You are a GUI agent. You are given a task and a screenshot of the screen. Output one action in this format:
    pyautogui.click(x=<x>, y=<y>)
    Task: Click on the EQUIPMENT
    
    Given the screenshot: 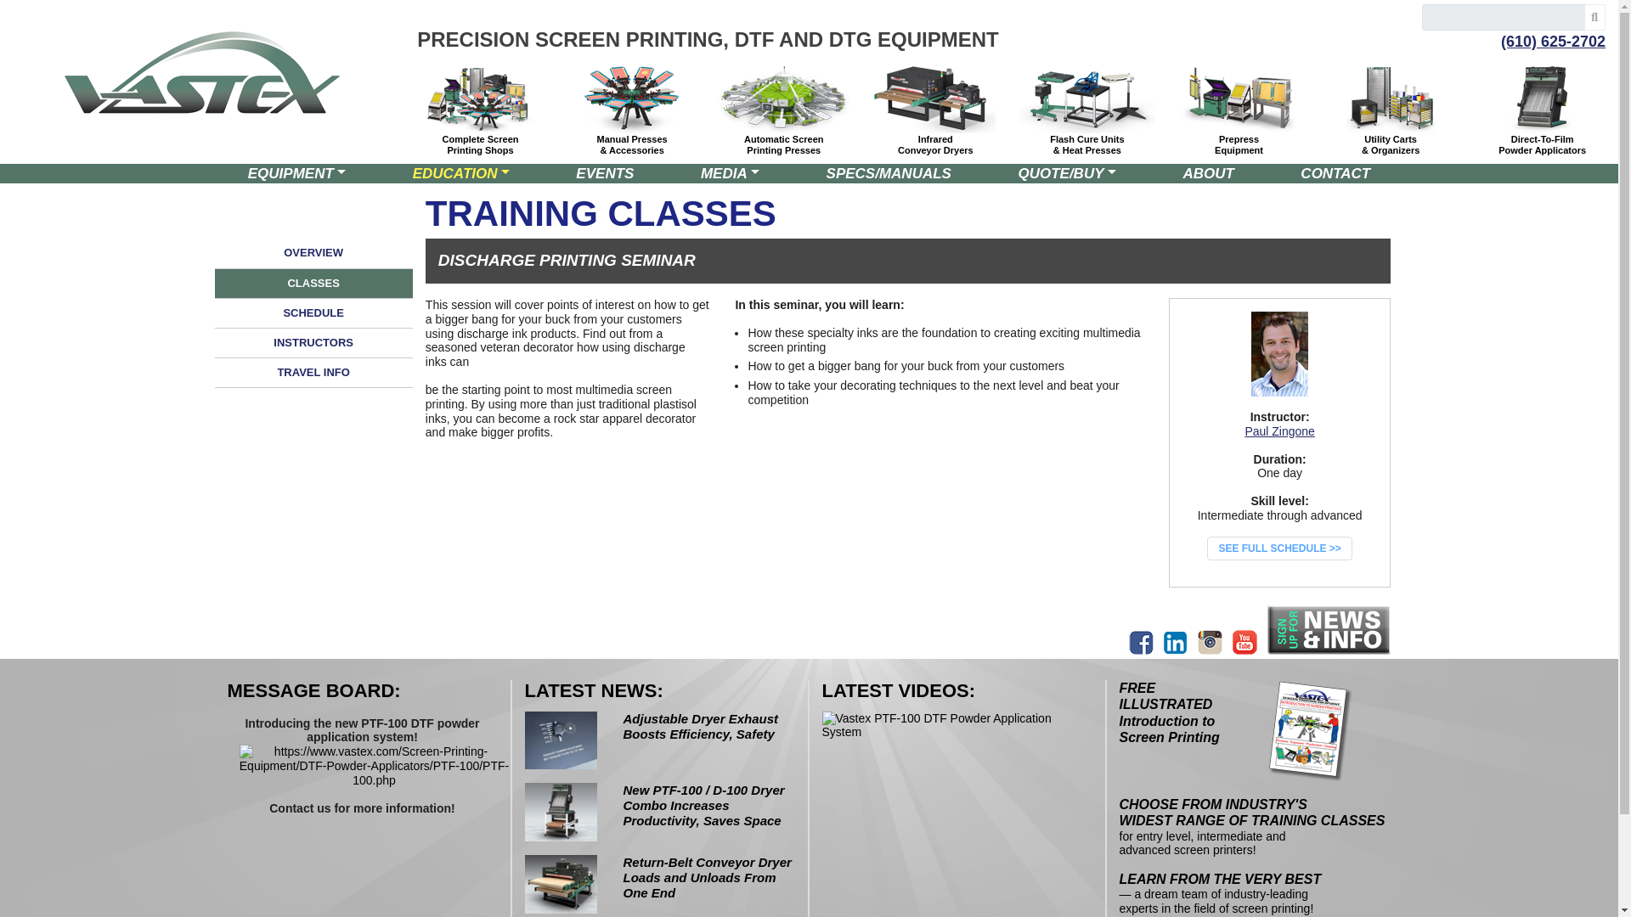 What is the action you would take?
    pyautogui.click(x=480, y=144)
    